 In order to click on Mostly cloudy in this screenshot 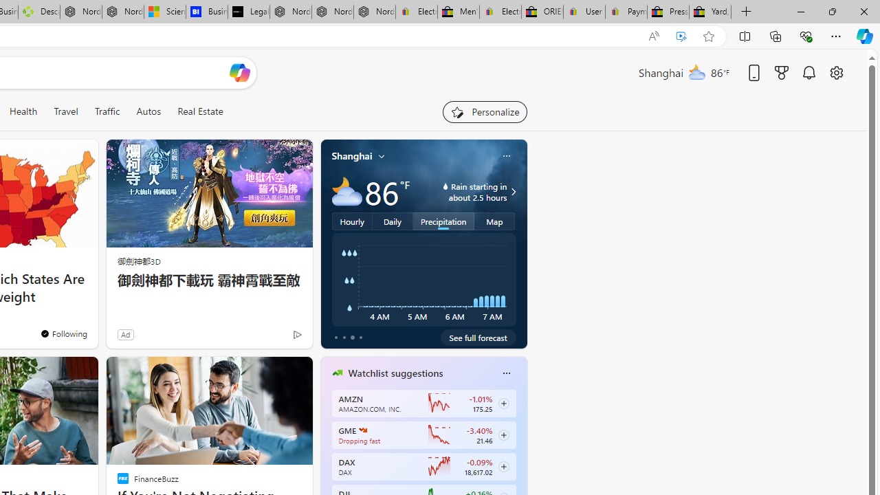, I will do `click(346, 191)`.